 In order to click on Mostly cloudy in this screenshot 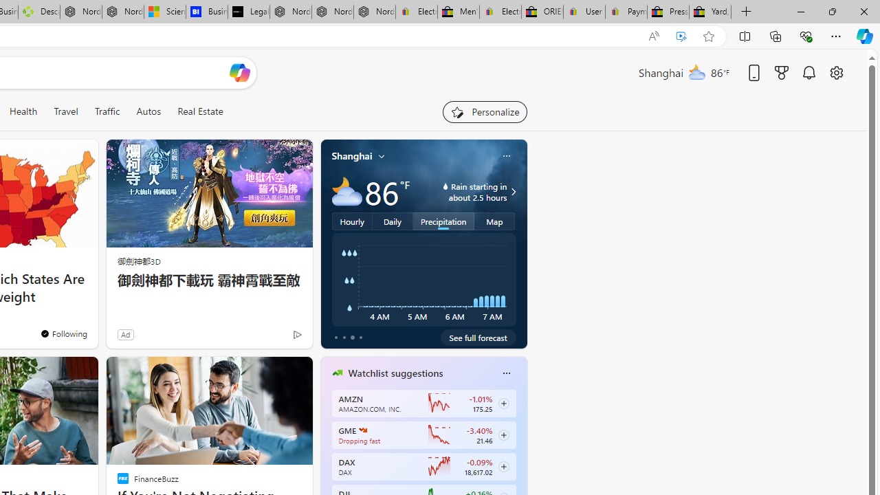, I will do `click(346, 191)`.